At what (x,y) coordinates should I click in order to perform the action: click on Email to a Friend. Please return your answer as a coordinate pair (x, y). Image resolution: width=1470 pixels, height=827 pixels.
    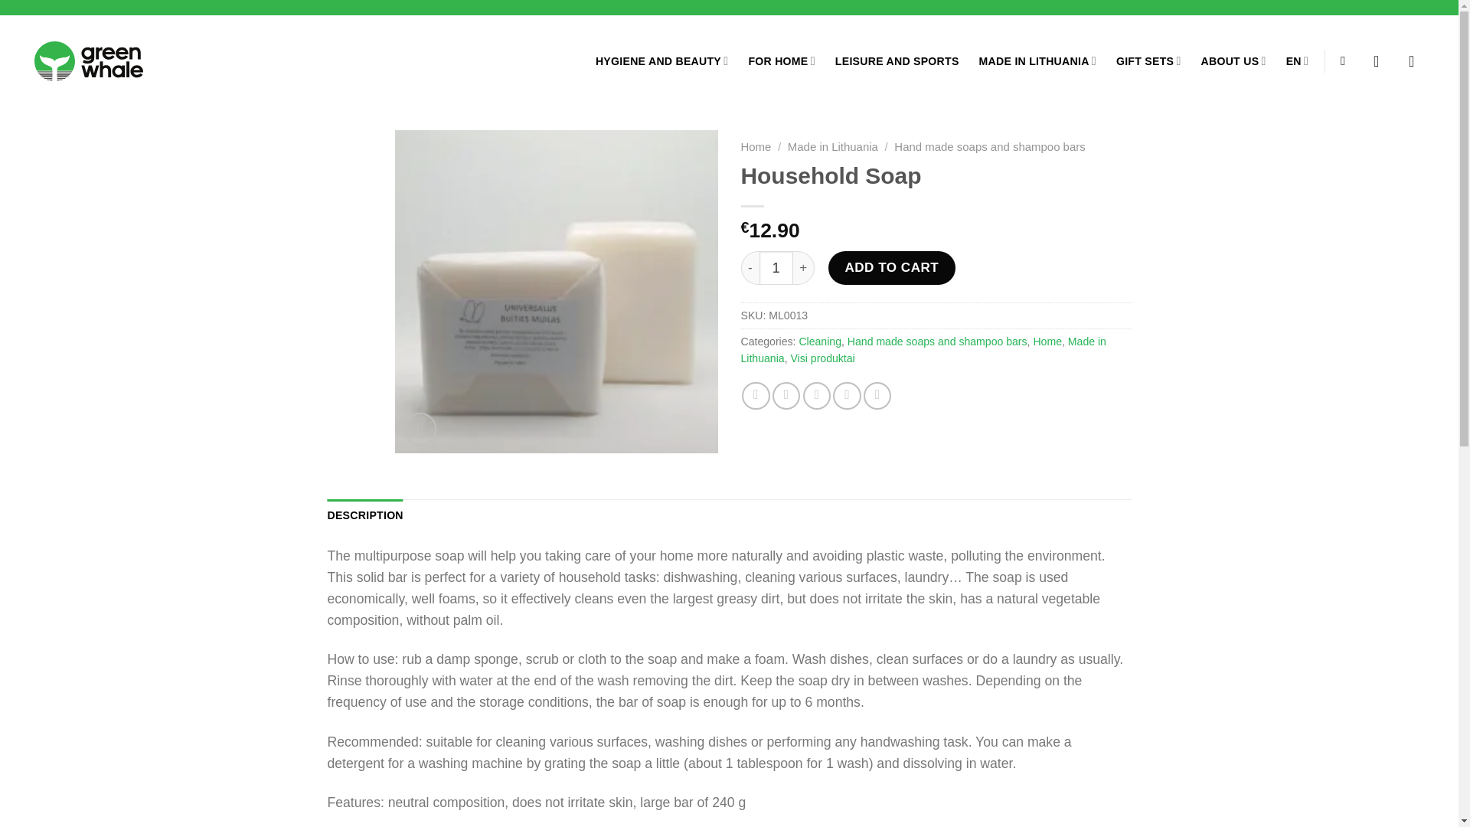
    Looking at the image, I should click on (816, 395).